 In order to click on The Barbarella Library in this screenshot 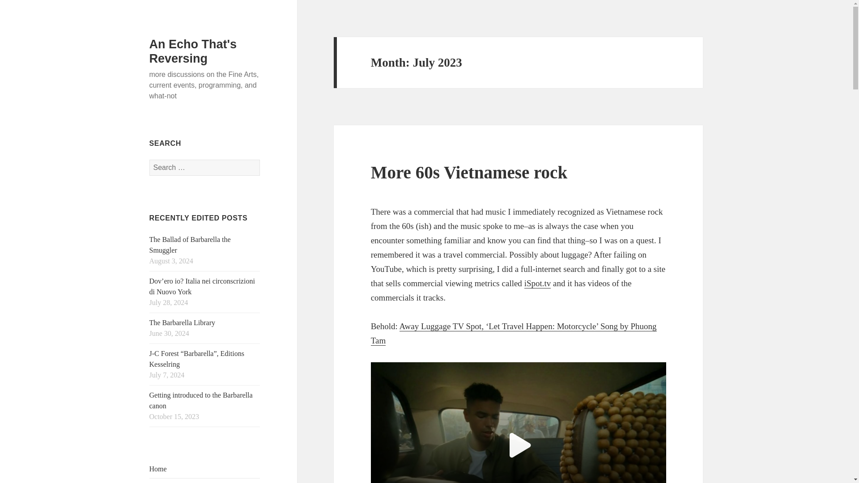, I will do `click(183, 322)`.